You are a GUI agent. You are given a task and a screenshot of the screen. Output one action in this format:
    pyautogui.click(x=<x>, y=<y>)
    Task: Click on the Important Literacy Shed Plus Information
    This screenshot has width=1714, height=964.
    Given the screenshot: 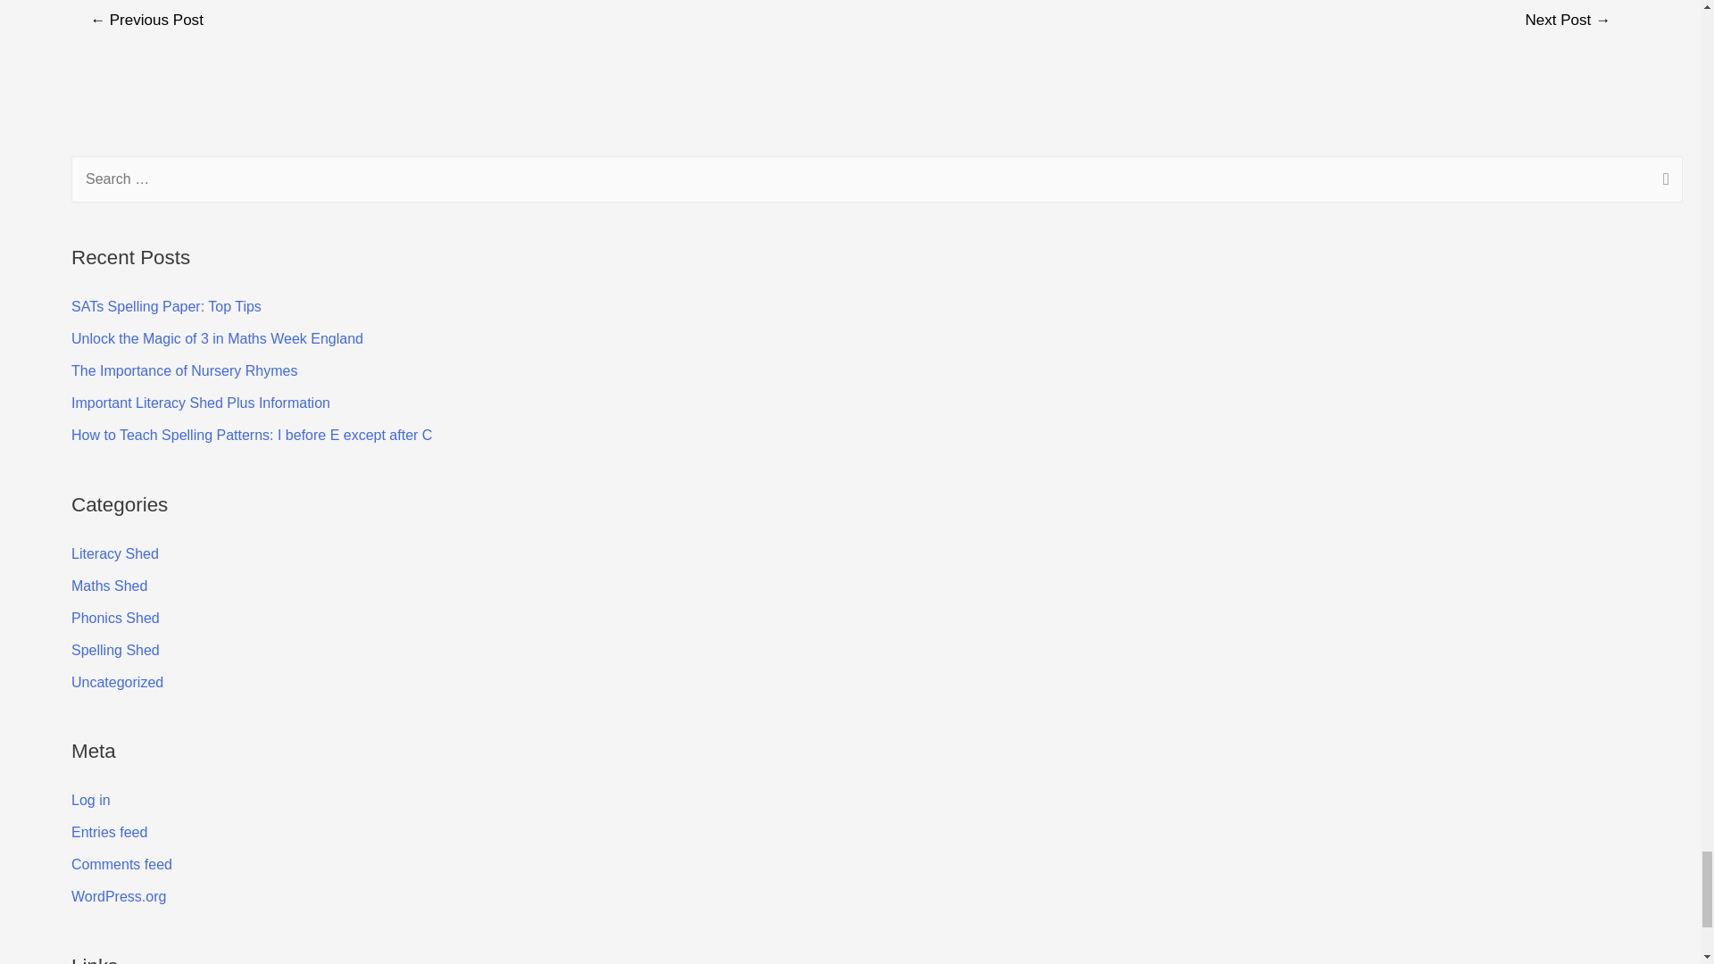 What is the action you would take?
    pyautogui.click(x=201, y=403)
    